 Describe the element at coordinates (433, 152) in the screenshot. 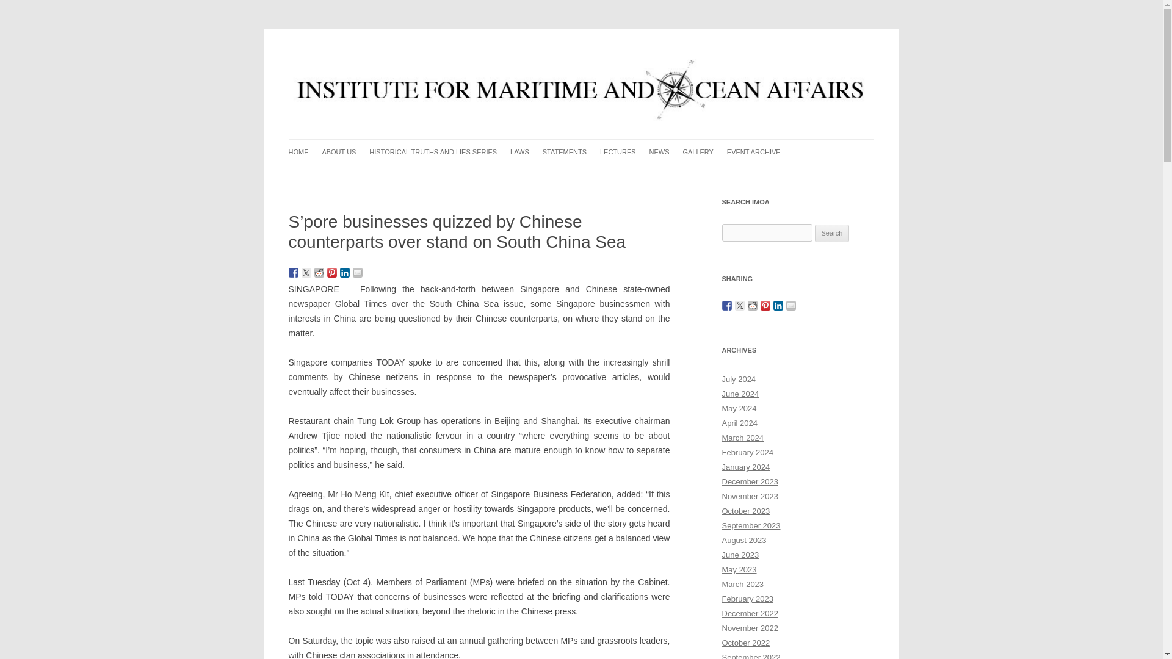

I see `HISTORICAL TRUTHS AND LIES SERIES` at that location.